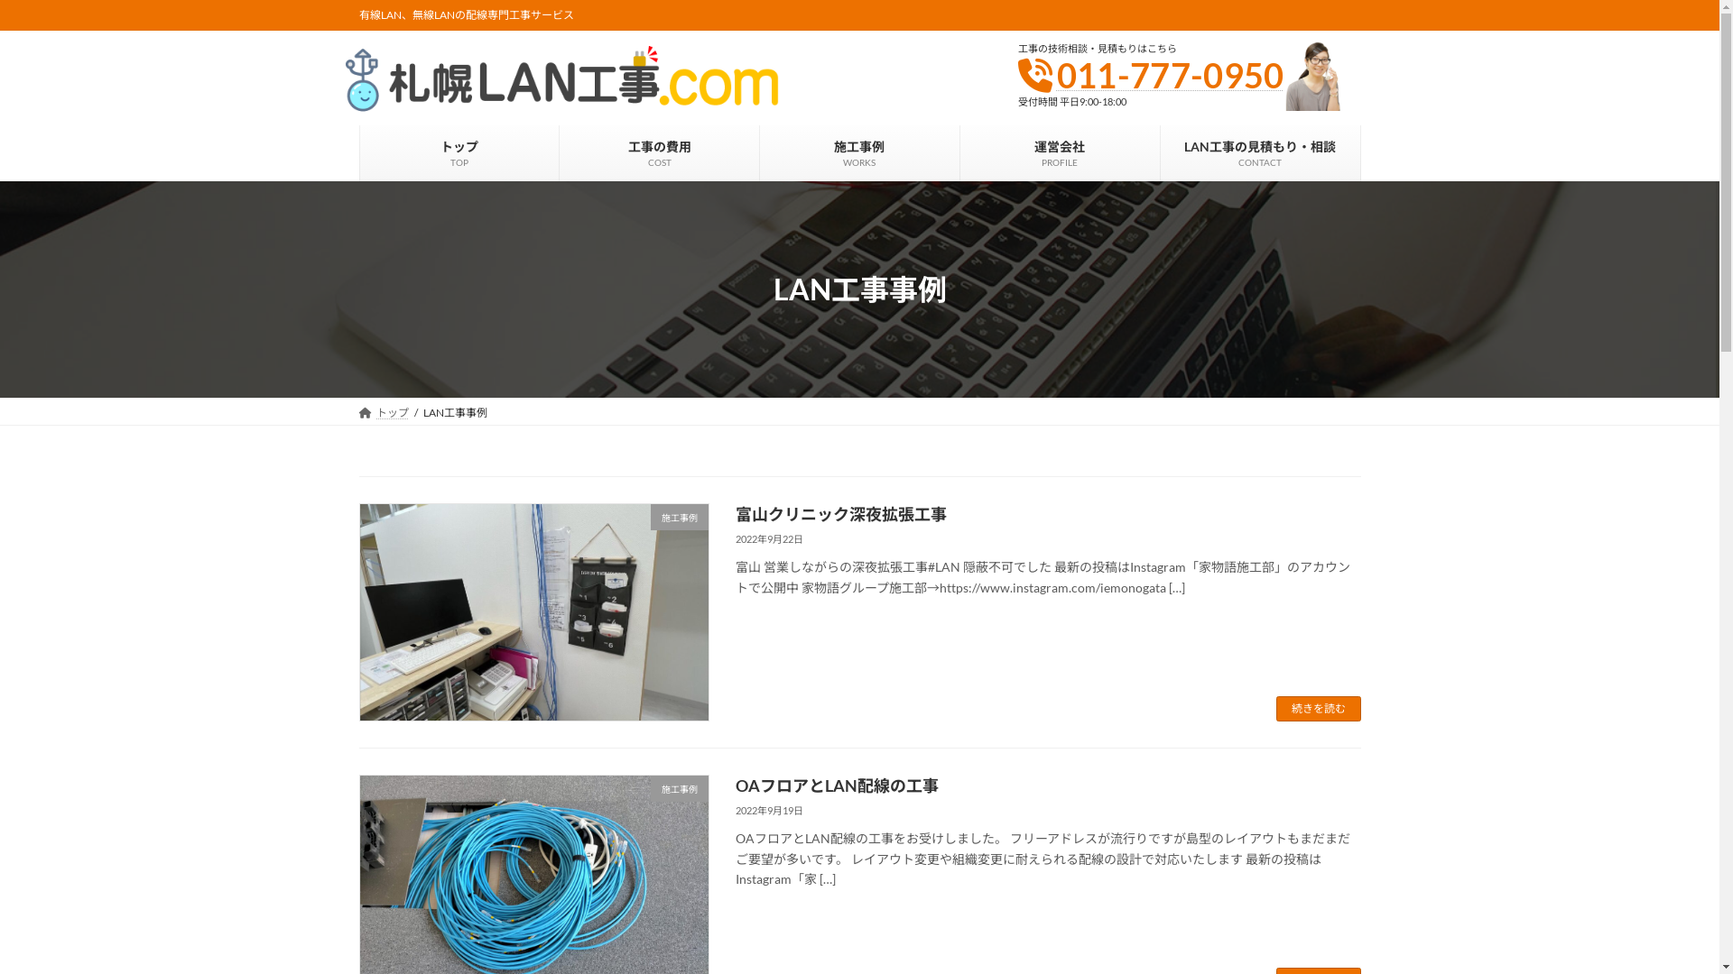  Describe the element at coordinates (1171, 75) in the screenshot. I see `011-777-0950` at that location.